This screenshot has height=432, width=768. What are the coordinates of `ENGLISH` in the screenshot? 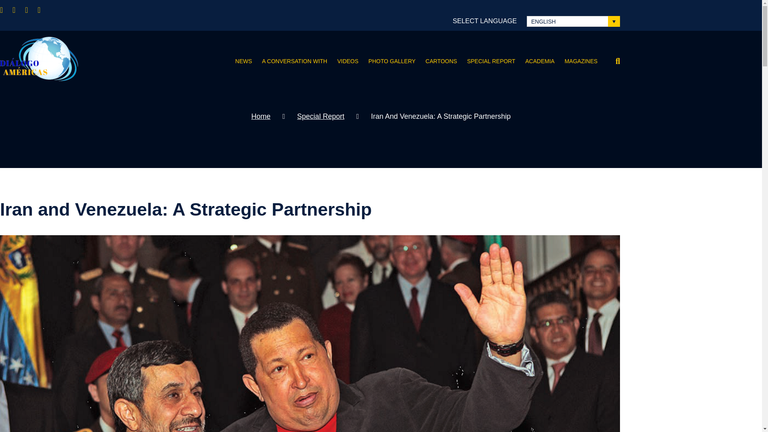 It's located at (573, 21).